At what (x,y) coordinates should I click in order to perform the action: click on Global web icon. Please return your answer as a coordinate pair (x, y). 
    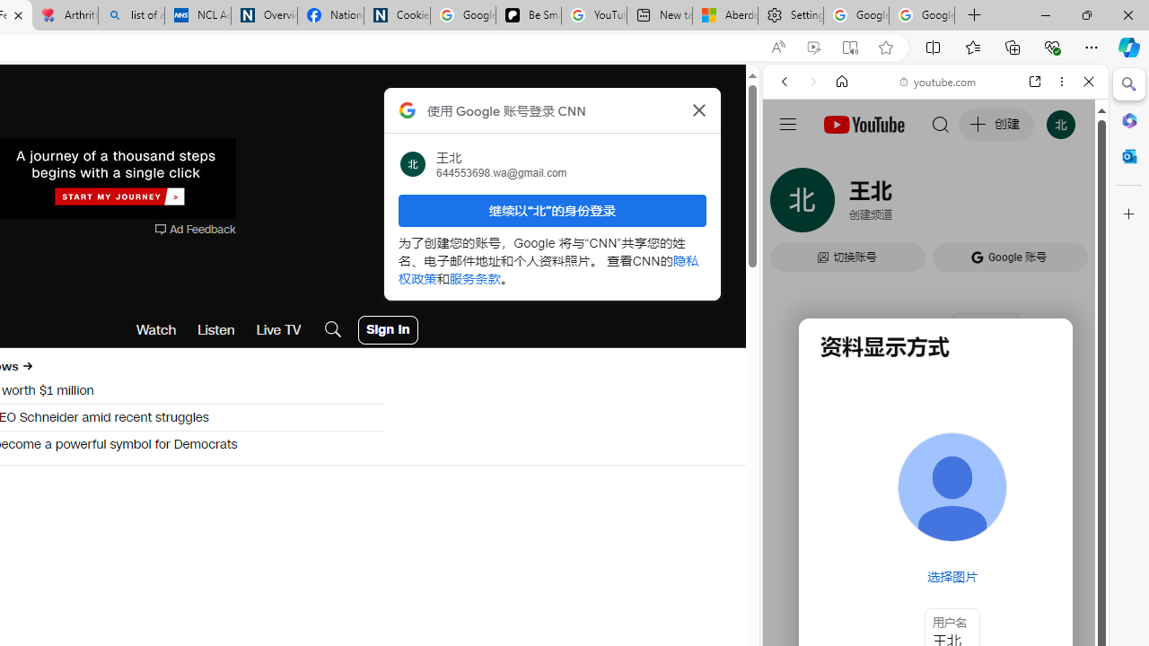
    Looking at the image, I should click on (797, 258).